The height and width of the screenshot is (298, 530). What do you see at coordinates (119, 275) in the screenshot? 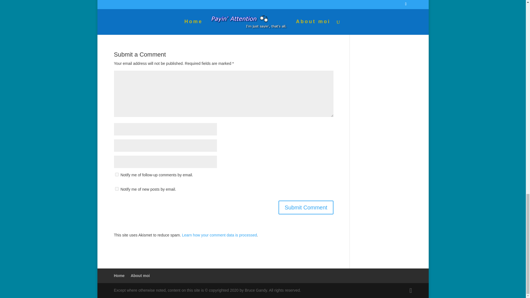
I see `Home` at bounding box center [119, 275].